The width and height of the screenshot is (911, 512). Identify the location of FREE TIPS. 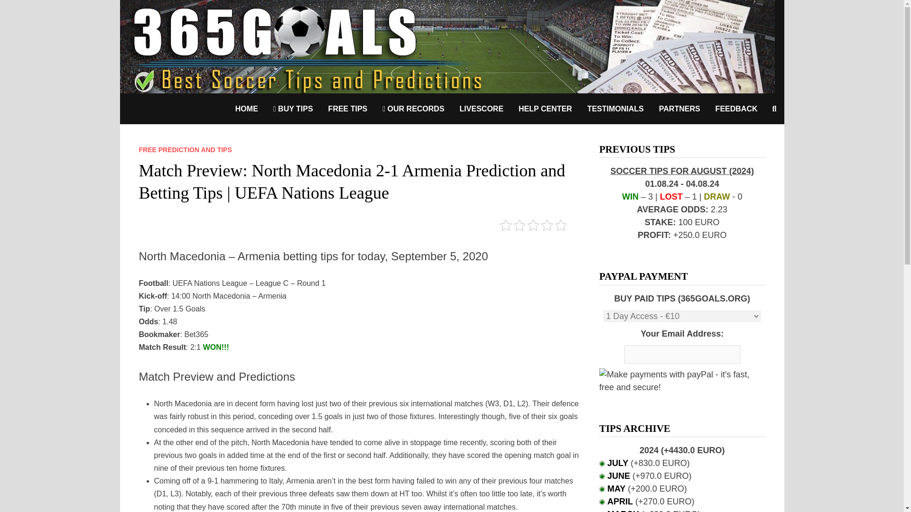
(348, 109).